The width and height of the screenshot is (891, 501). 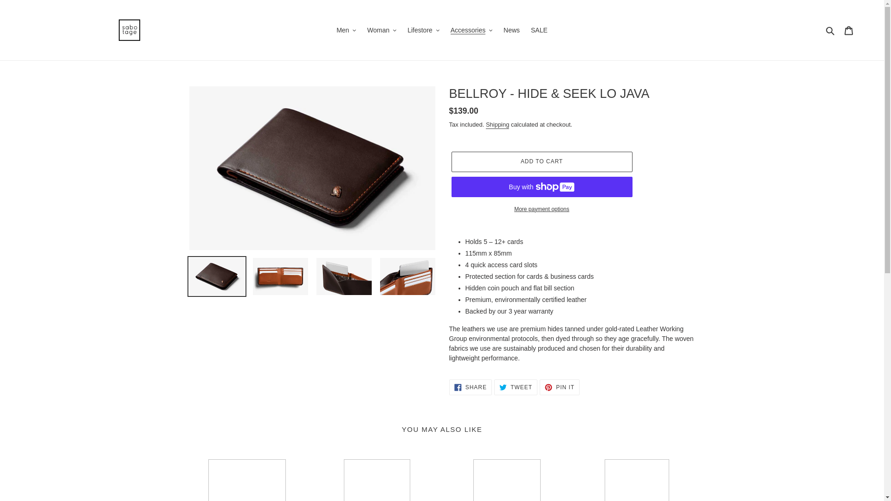 What do you see at coordinates (346, 30) in the screenshot?
I see `Men` at bounding box center [346, 30].